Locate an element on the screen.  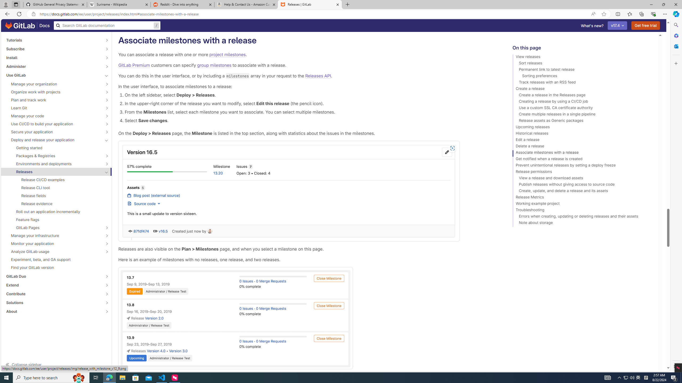
Environments and deployments is located at coordinates (53, 164).